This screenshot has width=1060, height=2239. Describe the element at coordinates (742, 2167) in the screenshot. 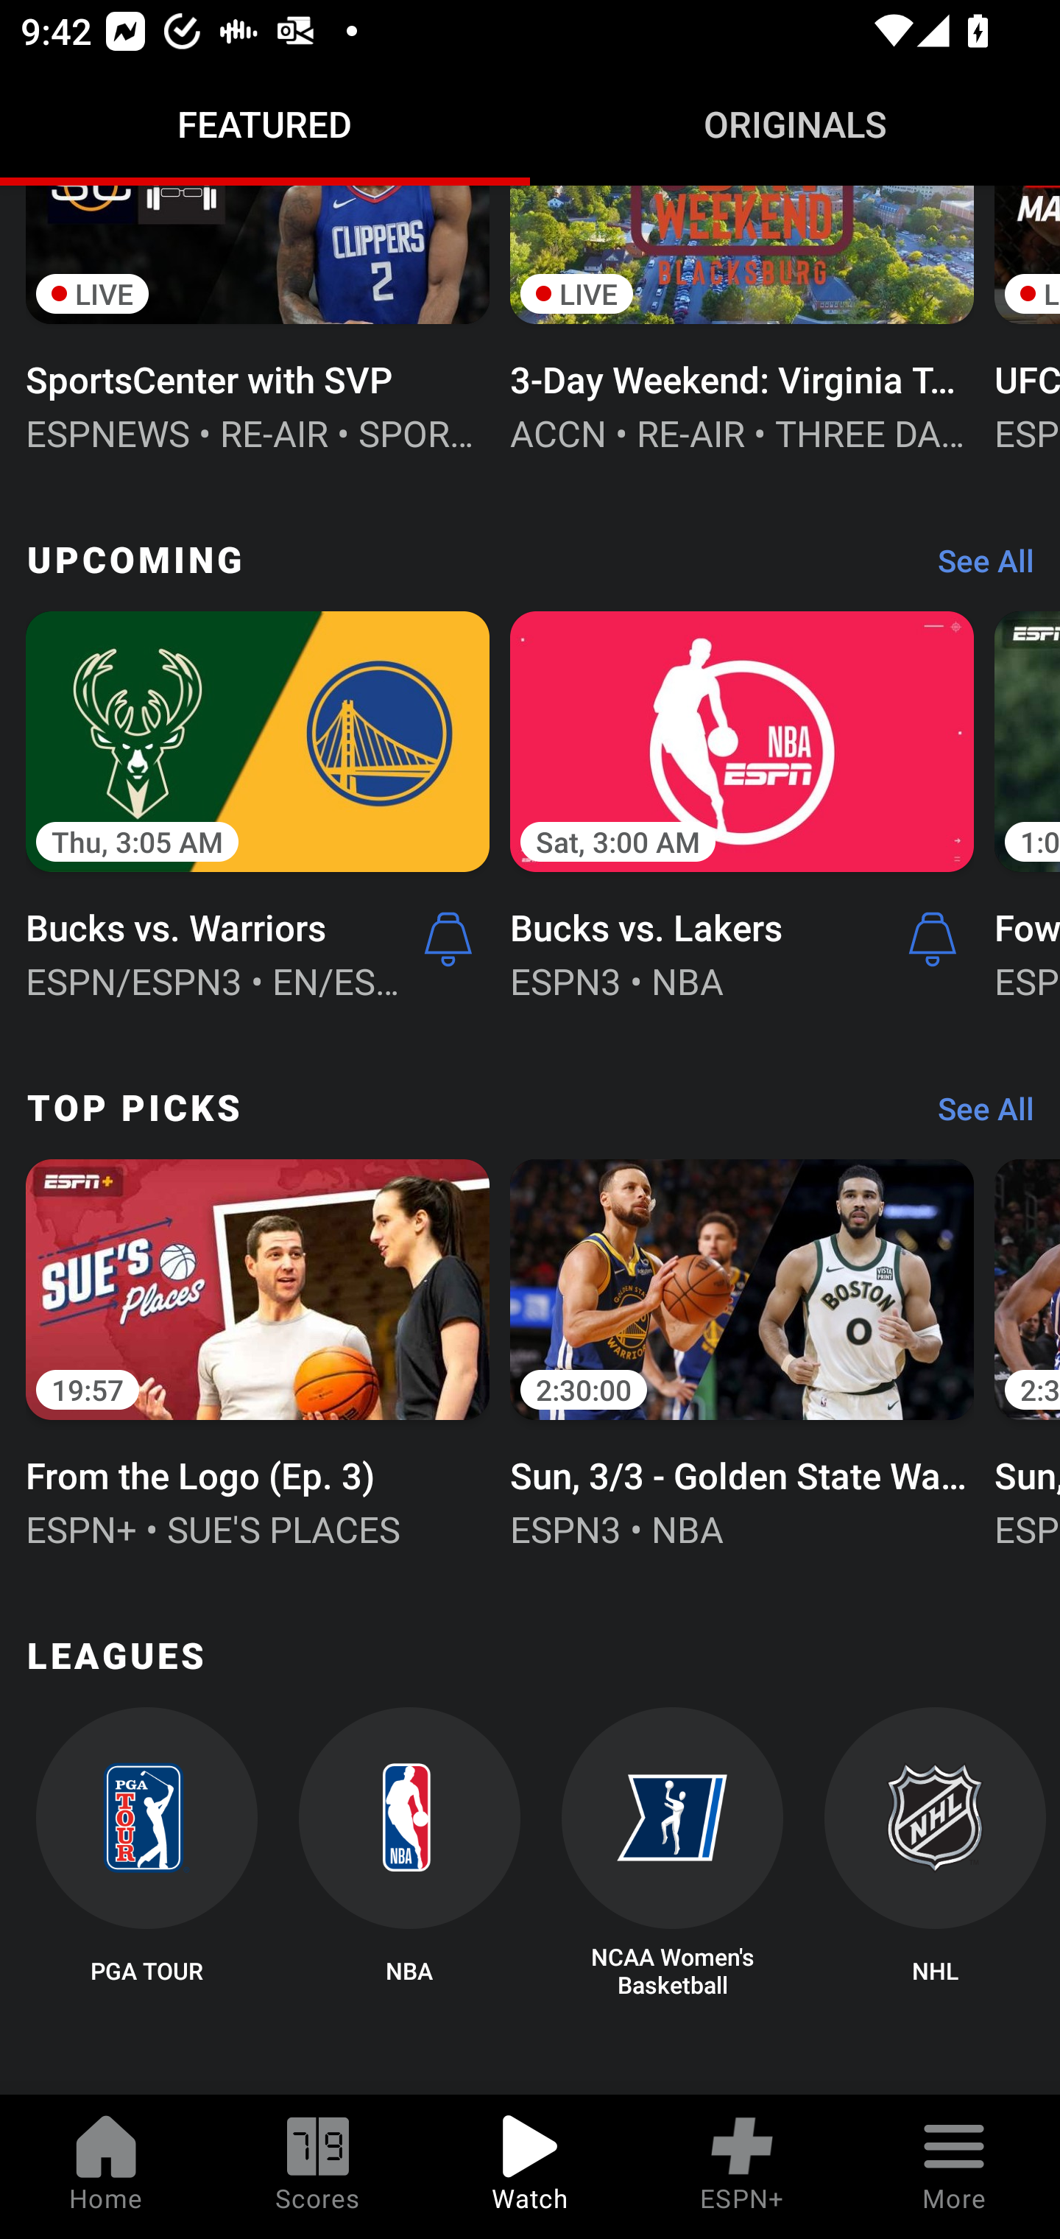

I see `ESPN+` at that location.